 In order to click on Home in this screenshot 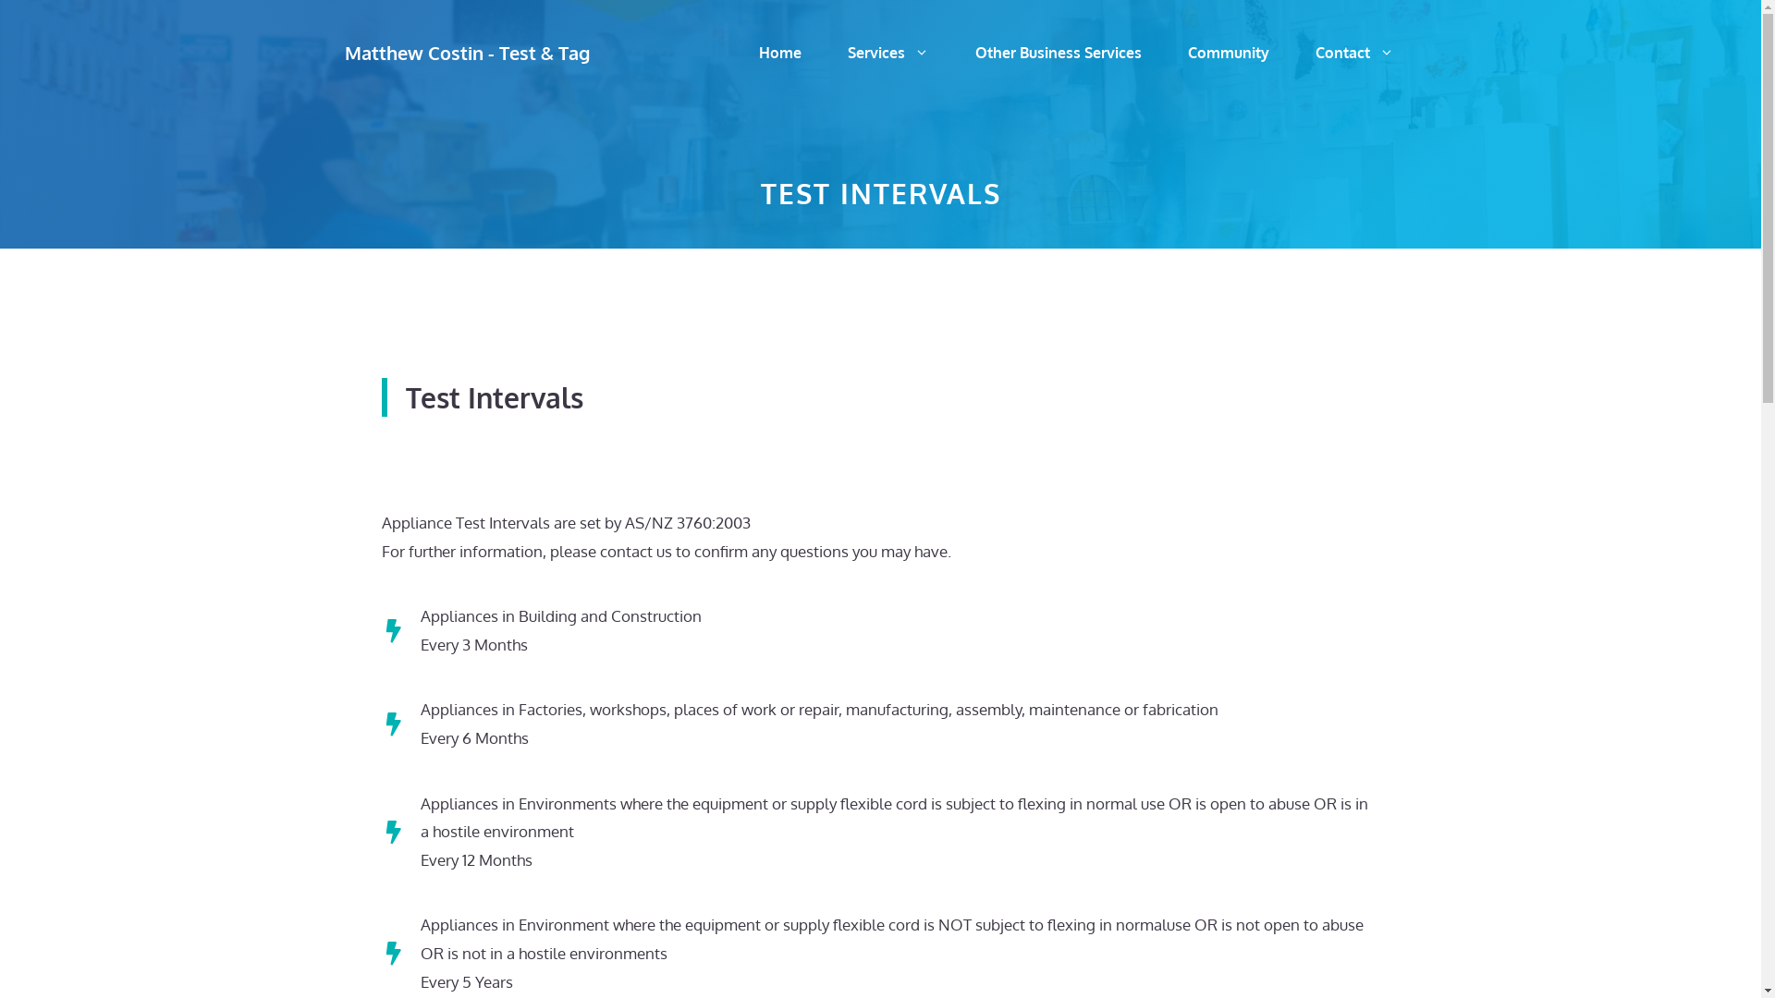, I will do `click(780, 53)`.